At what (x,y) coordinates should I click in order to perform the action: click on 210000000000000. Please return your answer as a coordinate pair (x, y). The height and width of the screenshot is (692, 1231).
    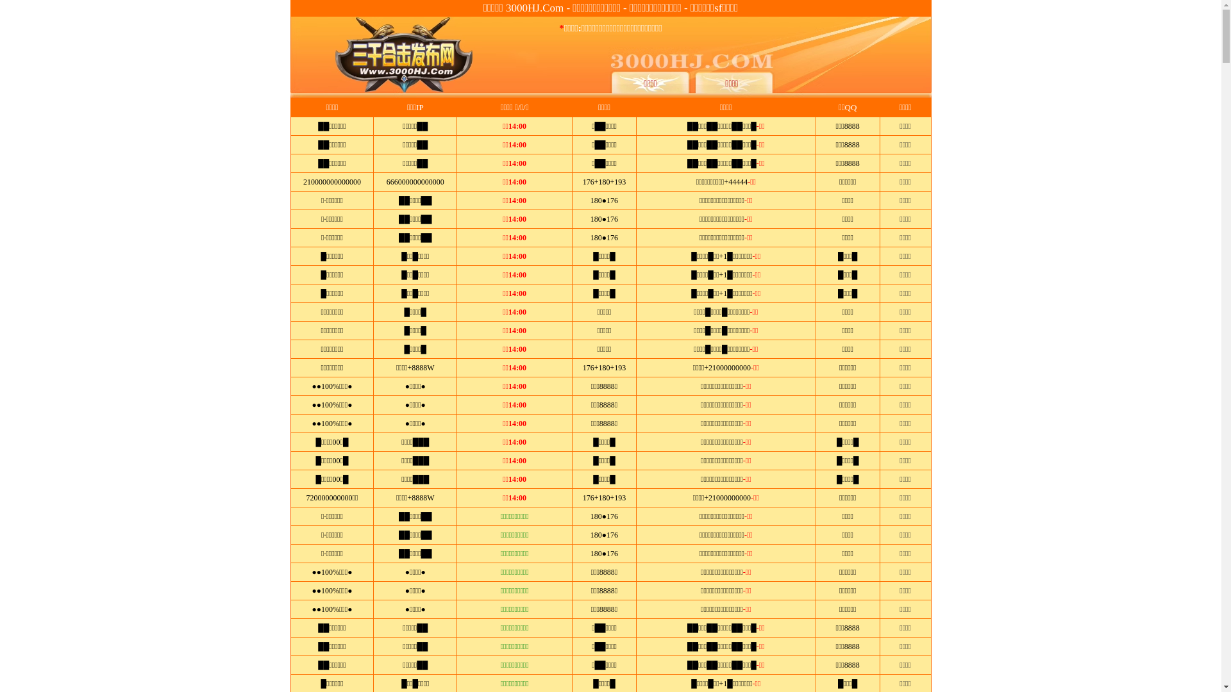
    Looking at the image, I should click on (332, 182).